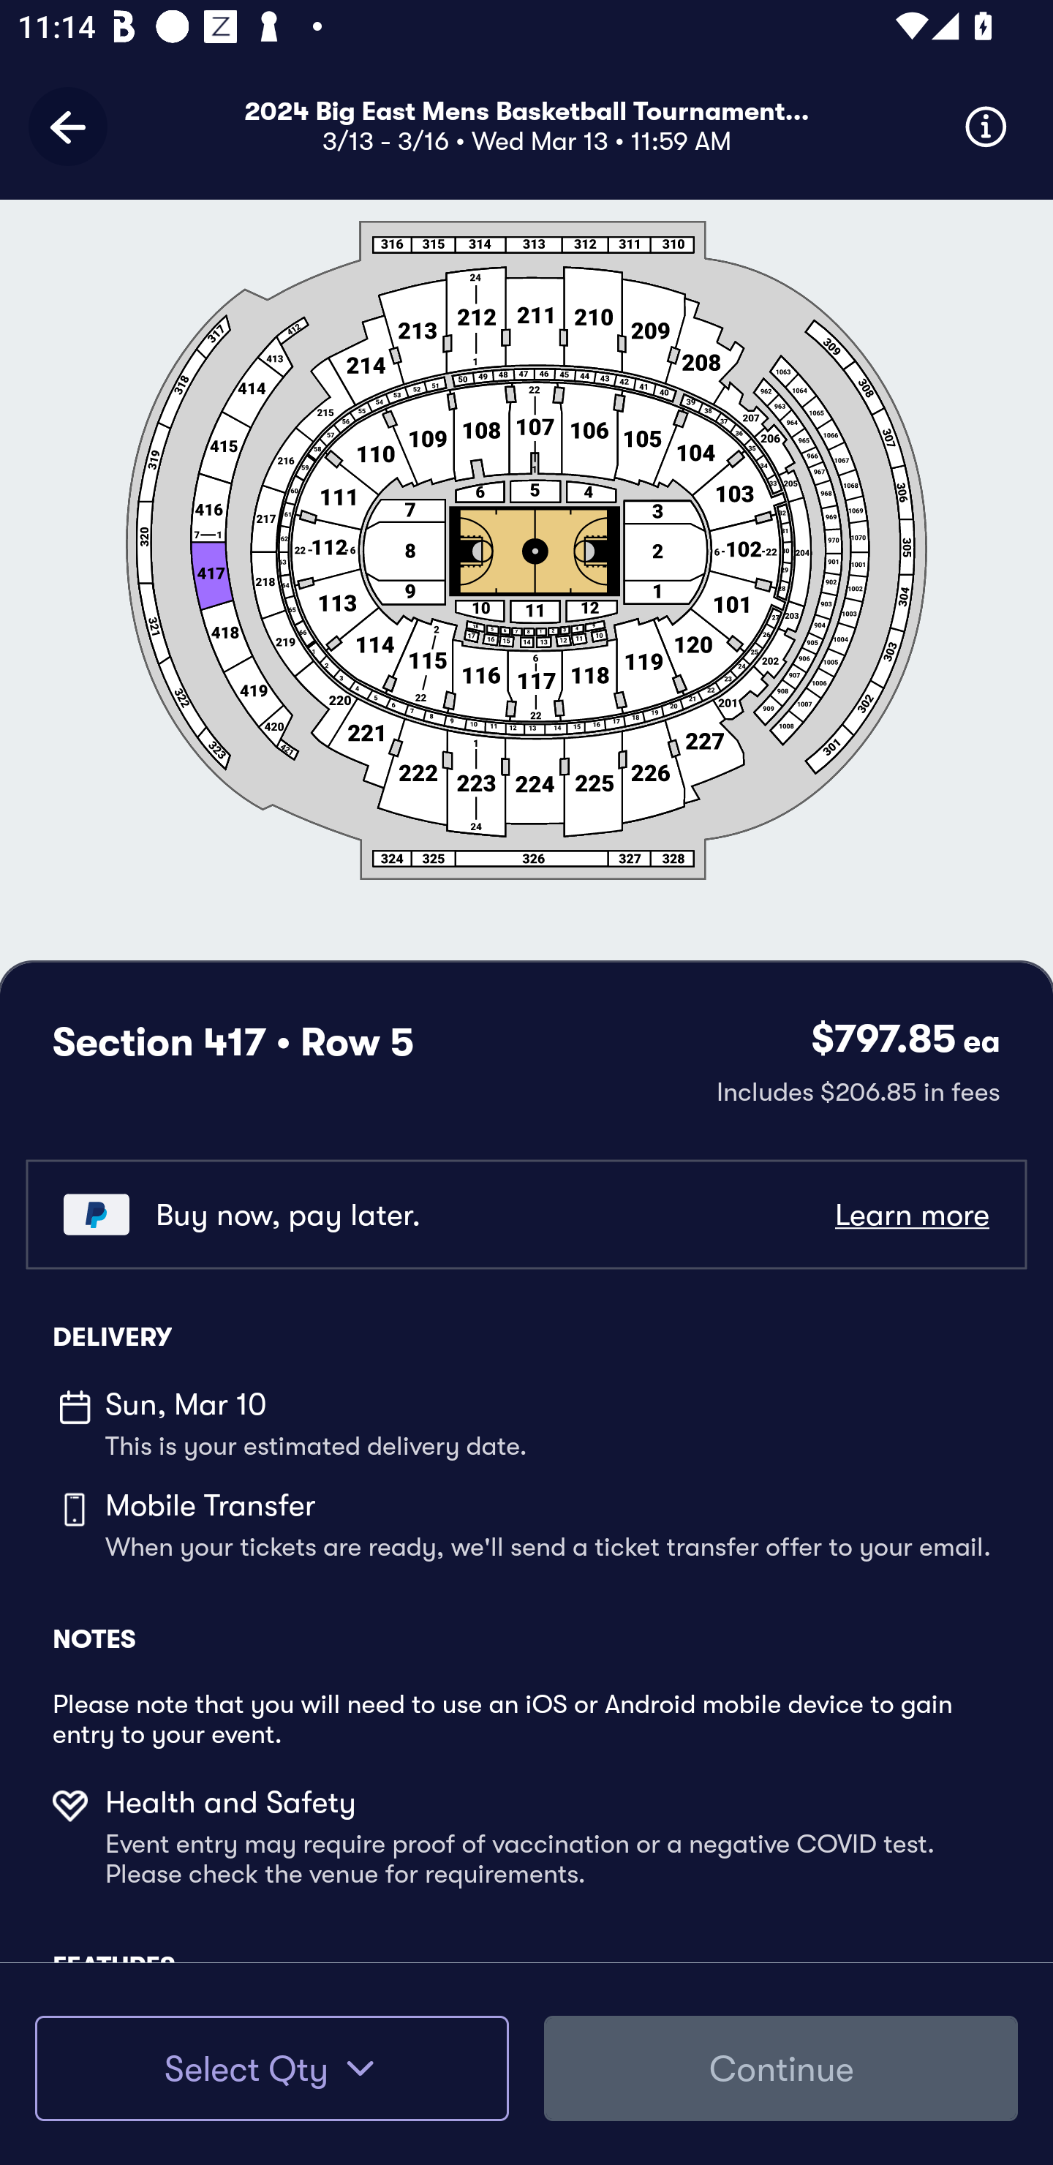 The image size is (1053, 2165). Describe the element at coordinates (271, 2068) in the screenshot. I see `Select Qty` at that location.